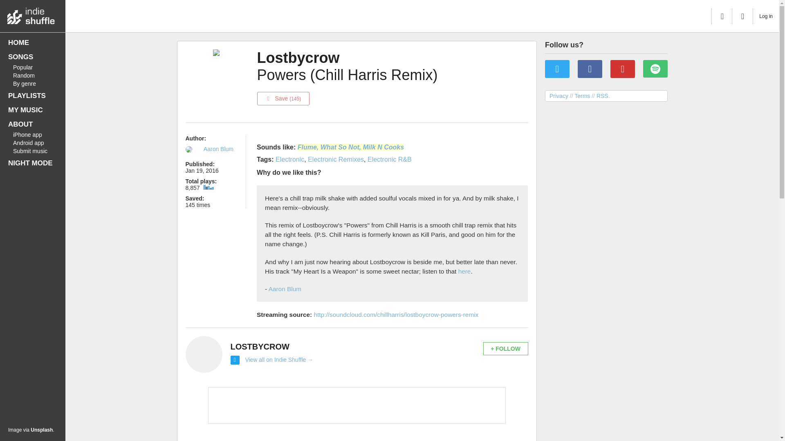 The image size is (785, 441). I want to click on Unsplash, so click(41, 430).